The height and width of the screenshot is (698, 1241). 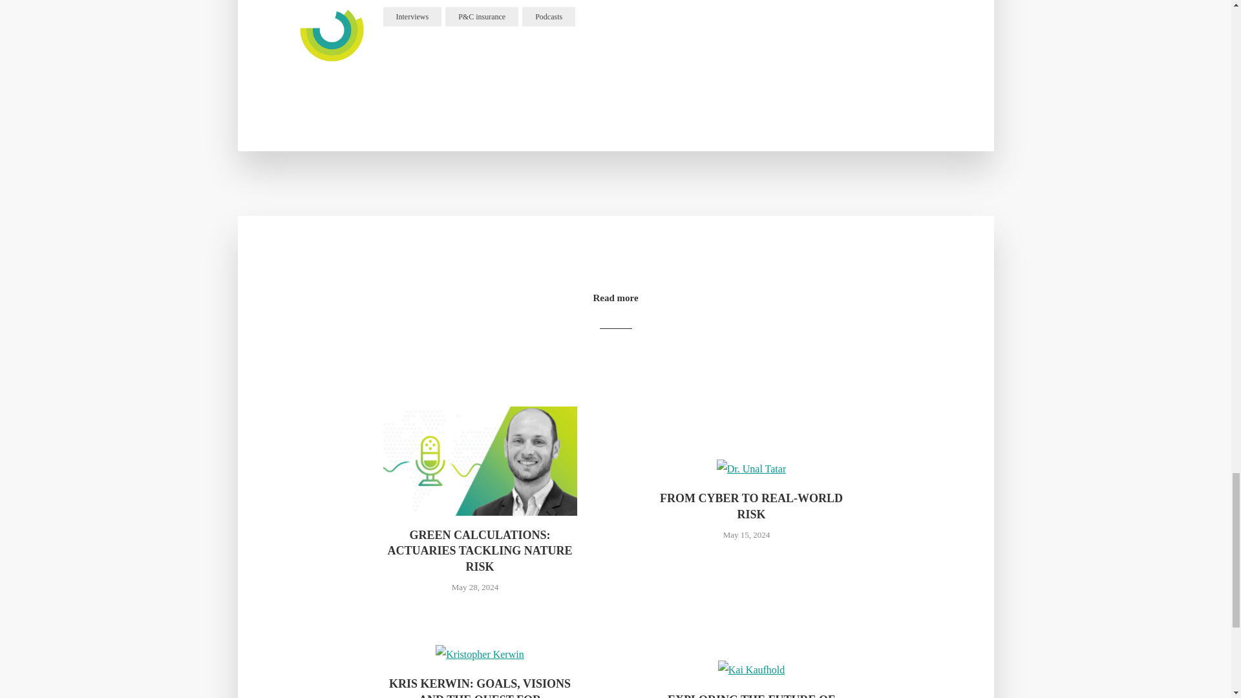 I want to click on GREEN CALCULATIONS: ACTUARIES TACKLING NATURE RISK, so click(x=480, y=551).